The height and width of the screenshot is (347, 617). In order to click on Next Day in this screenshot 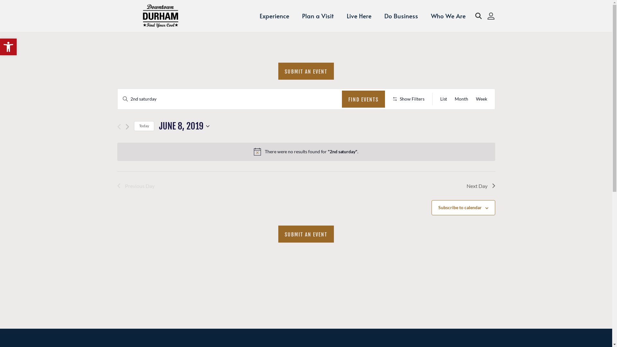, I will do `click(481, 186)`.